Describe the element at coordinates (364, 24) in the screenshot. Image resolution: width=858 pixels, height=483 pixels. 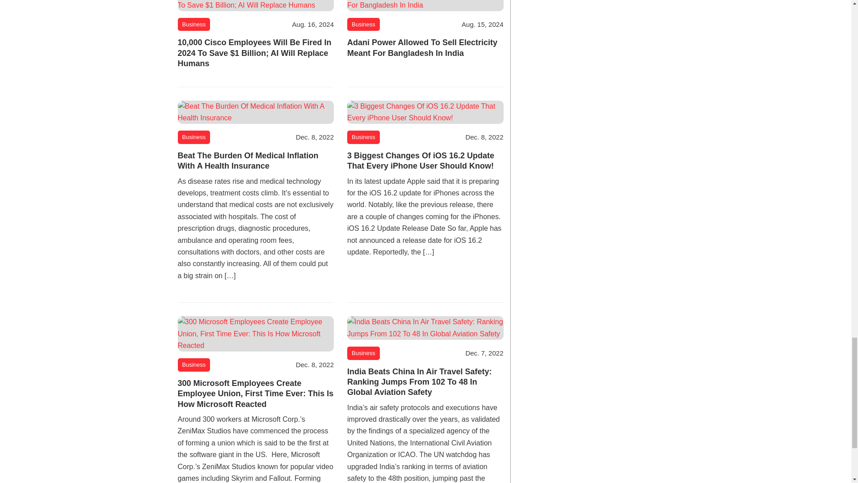
I see `Object` at that location.